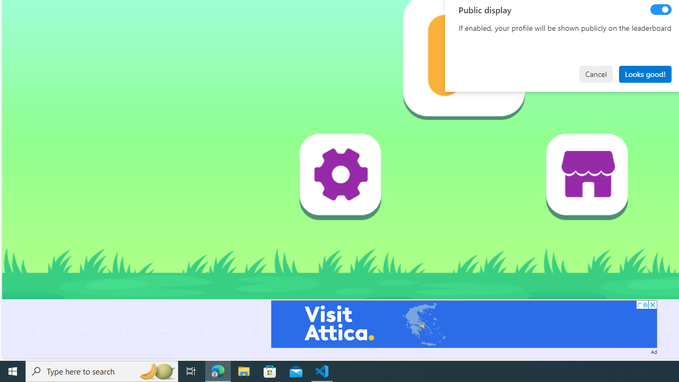 Image resolution: width=679 pixels, height=382 pixels. I want to click on Looks good!, so click(645, 74).